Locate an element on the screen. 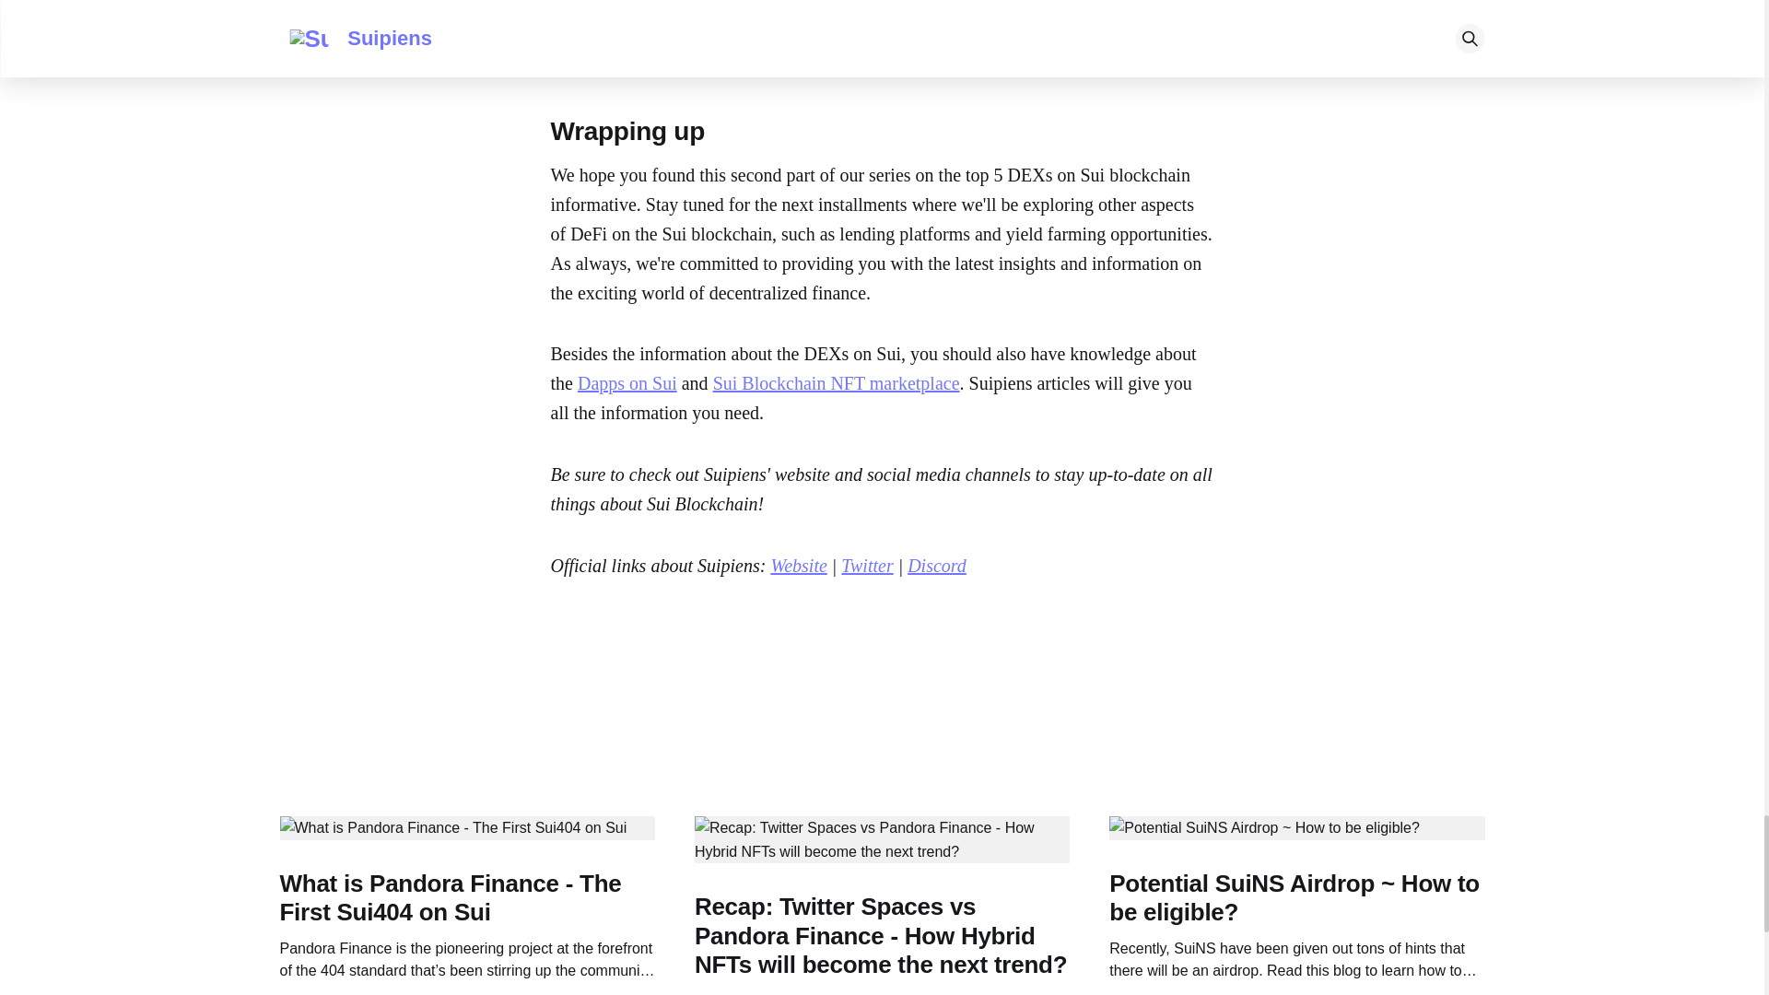  Dapps on Sui is located at coordinates (627, 383).